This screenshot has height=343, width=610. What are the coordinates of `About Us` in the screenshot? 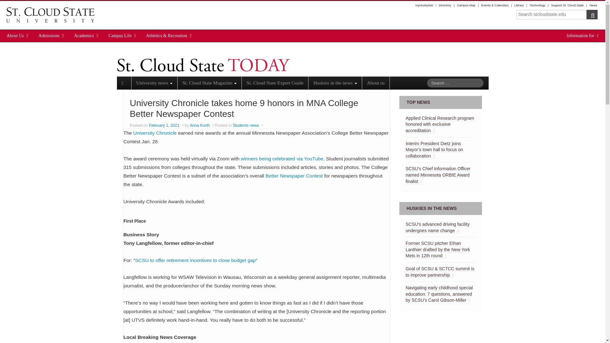 It's located at (15, 36).